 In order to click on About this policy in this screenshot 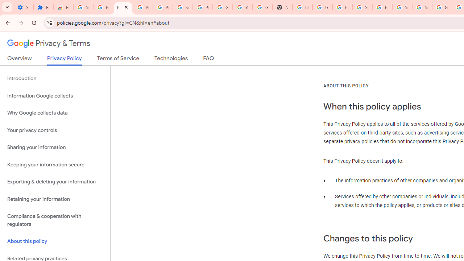, I will do `click(55, 241)`.